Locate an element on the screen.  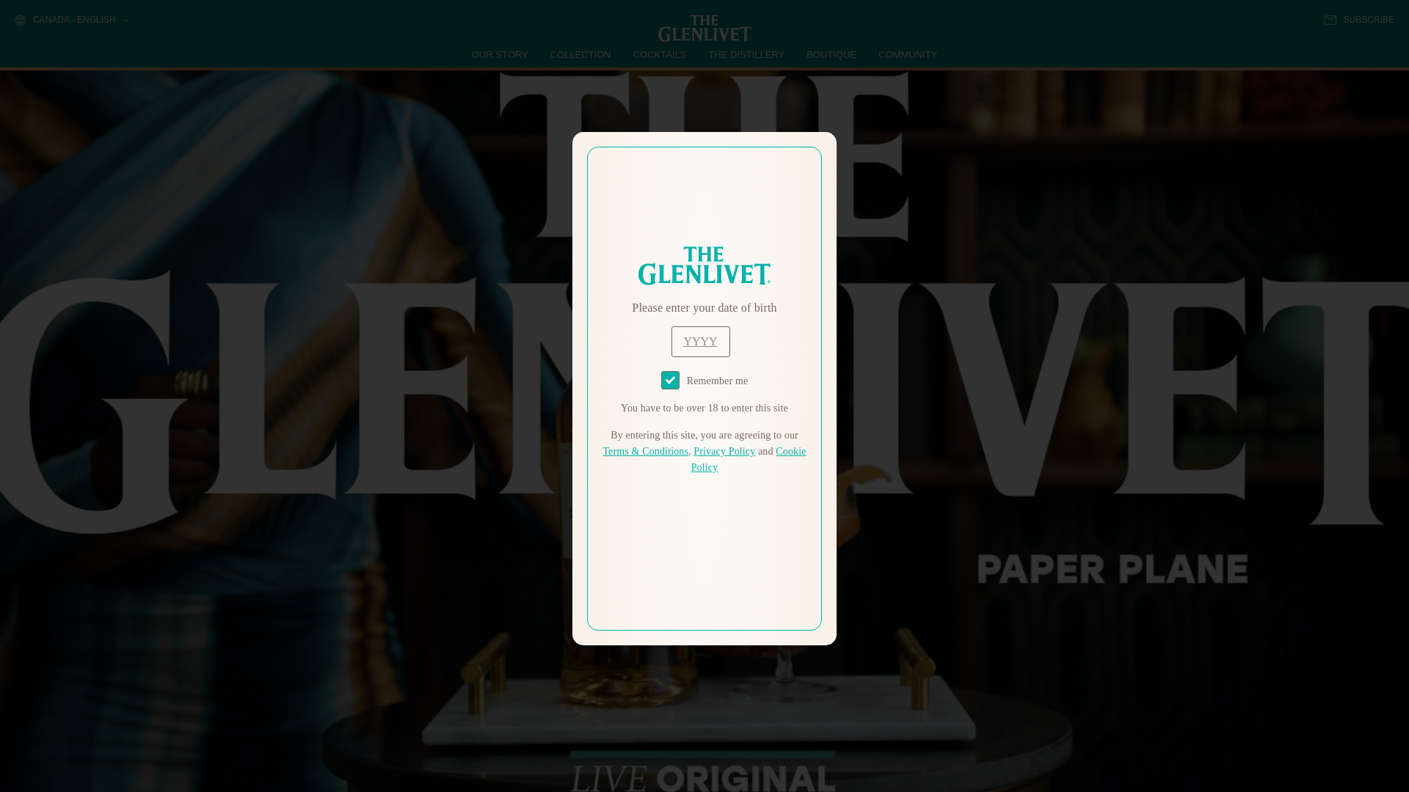
Privacy Policy is located at coordinates (724, 452).